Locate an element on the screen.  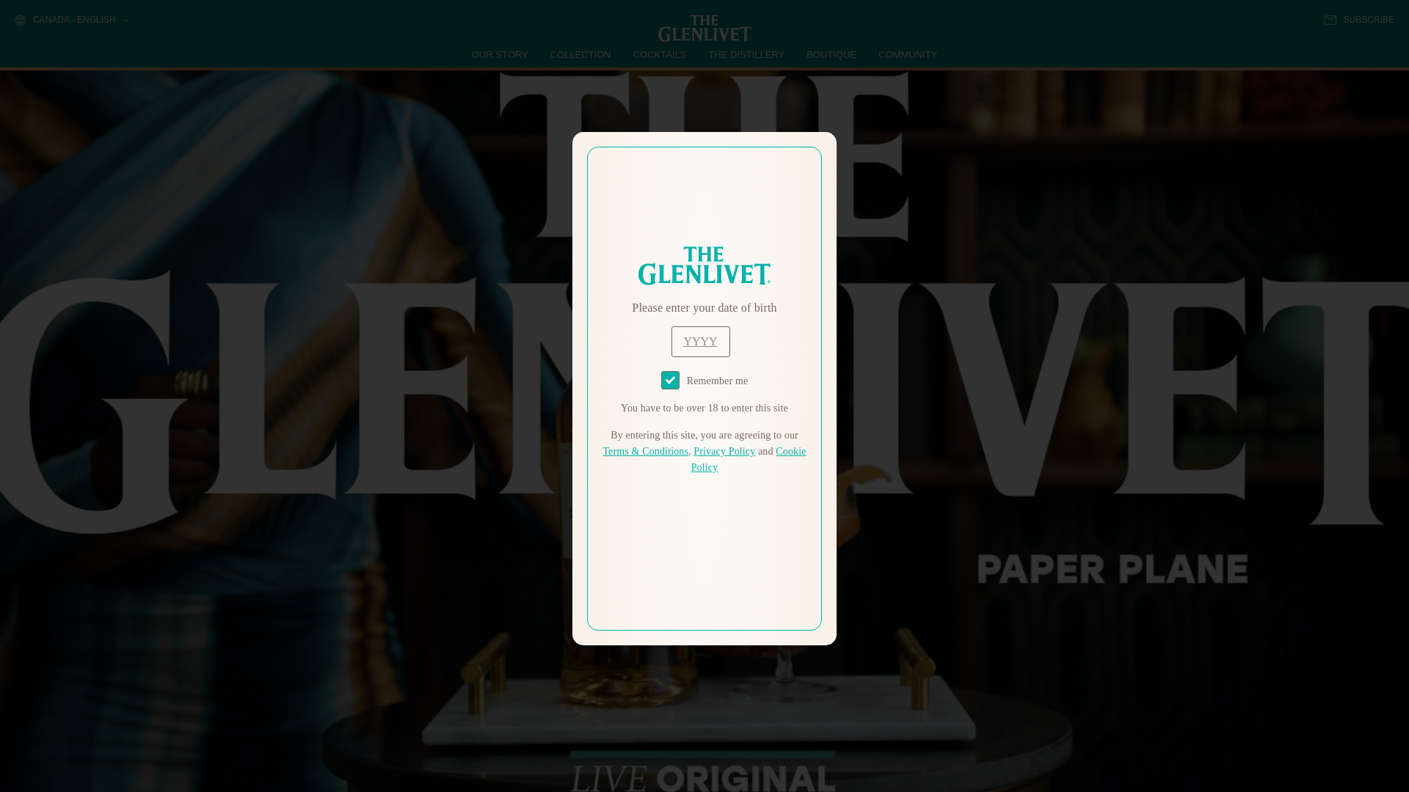
Privacy Policy is located at coordinates (724, 452).